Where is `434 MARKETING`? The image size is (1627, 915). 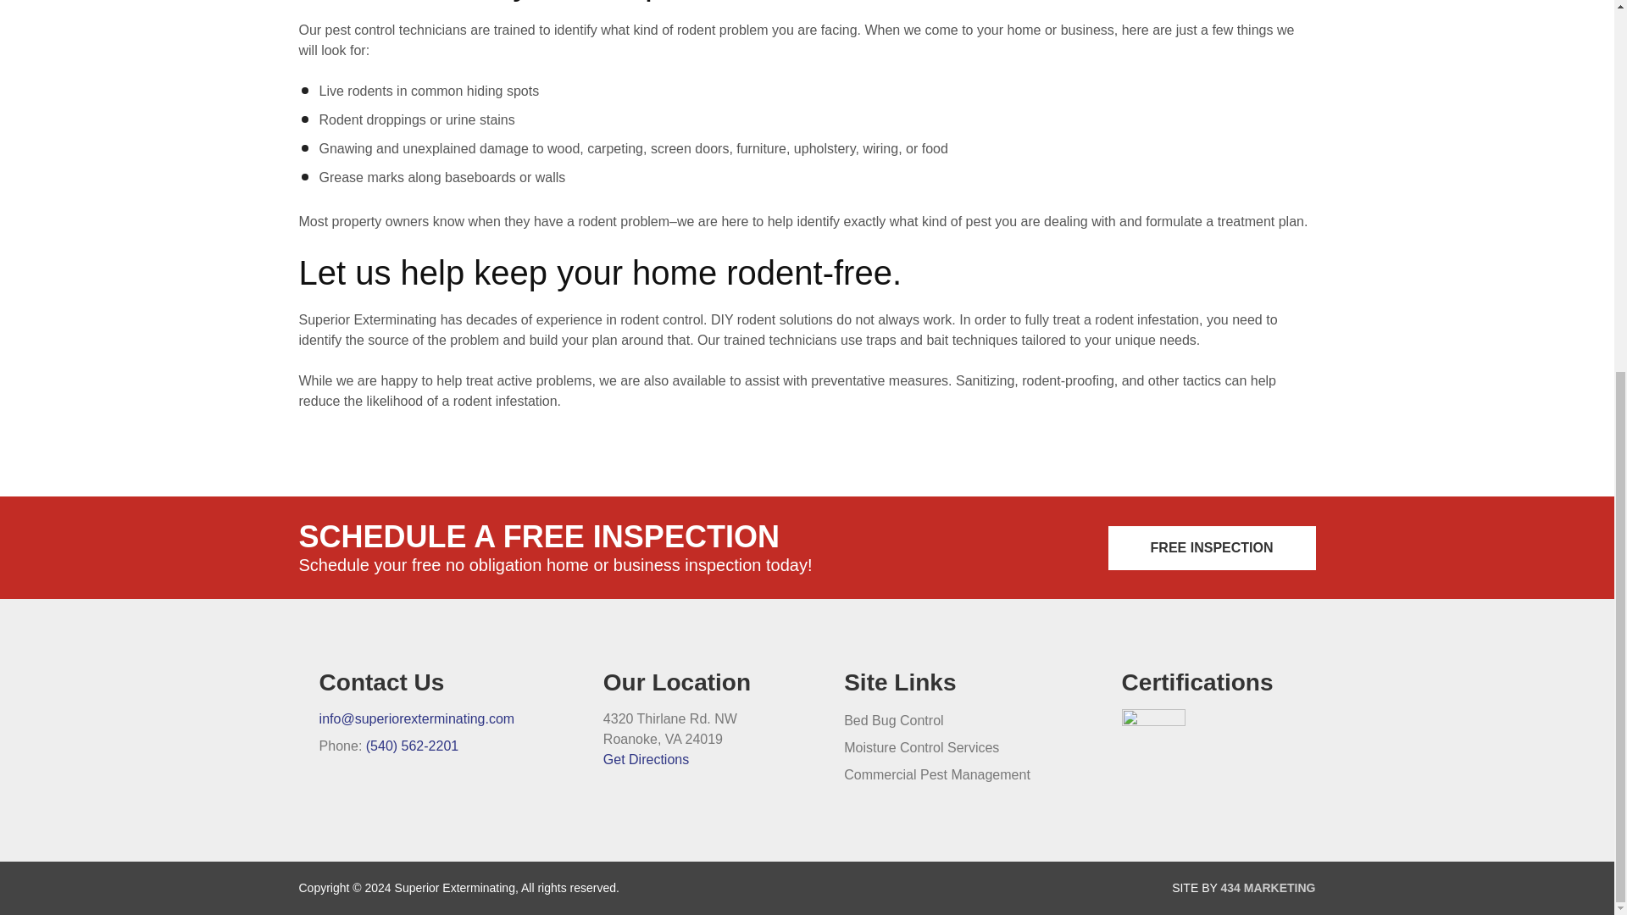 434 MARKETING is located at coordinates (1268, 888).